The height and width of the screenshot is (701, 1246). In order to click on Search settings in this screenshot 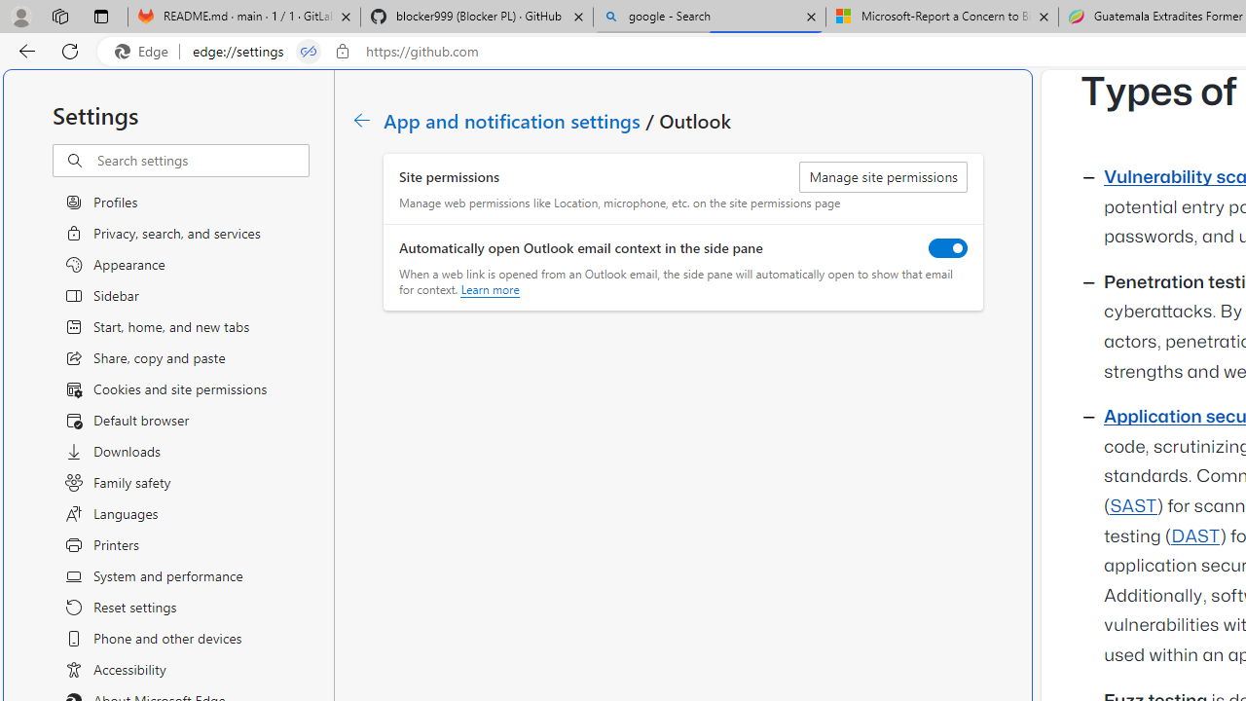, I will do `click(202, 161)`.